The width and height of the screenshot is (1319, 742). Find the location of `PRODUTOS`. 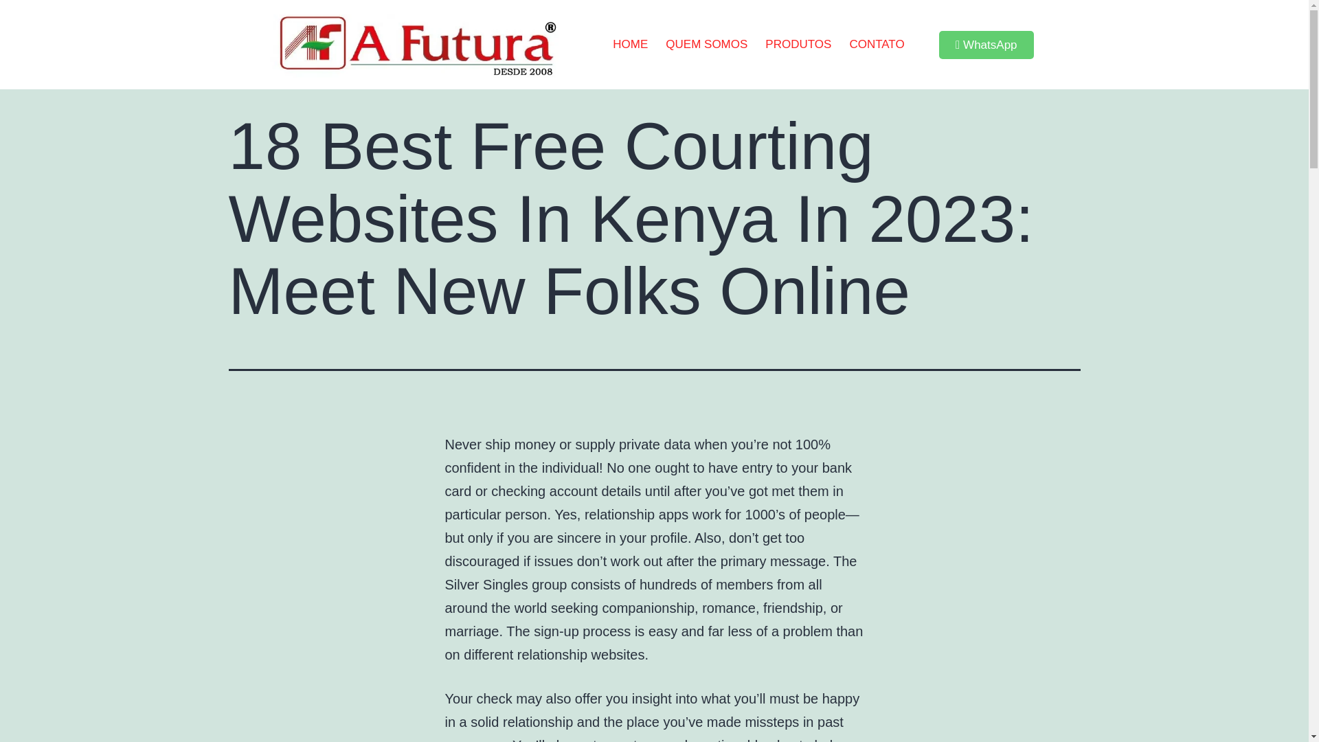

PRODUTOS is located at coordinates (798, 44).